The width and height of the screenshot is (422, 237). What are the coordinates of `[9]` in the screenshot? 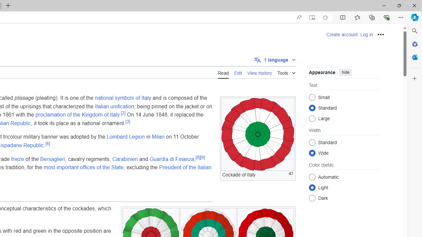 It's located at (202, 157).